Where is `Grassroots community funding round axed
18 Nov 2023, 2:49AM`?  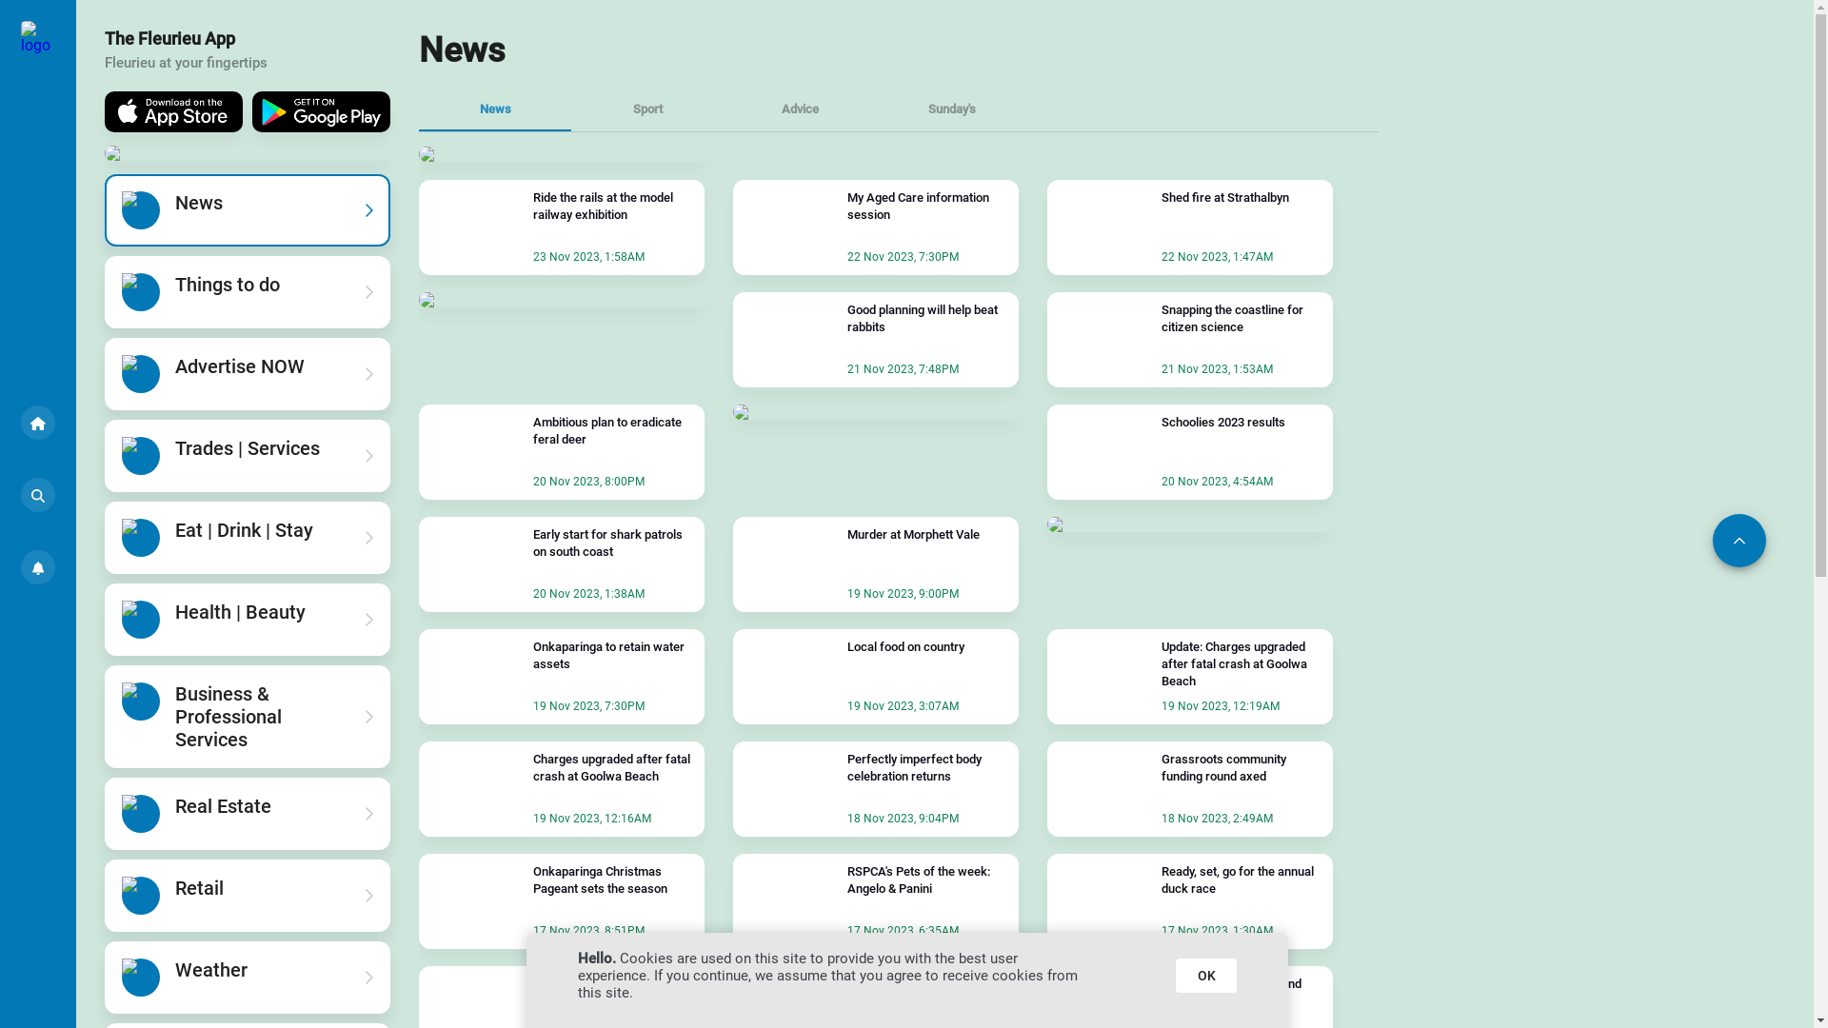
Grassroots community funding round axed
18 Nov 2023, 2:49AM is located at coordinates (1190, 789).